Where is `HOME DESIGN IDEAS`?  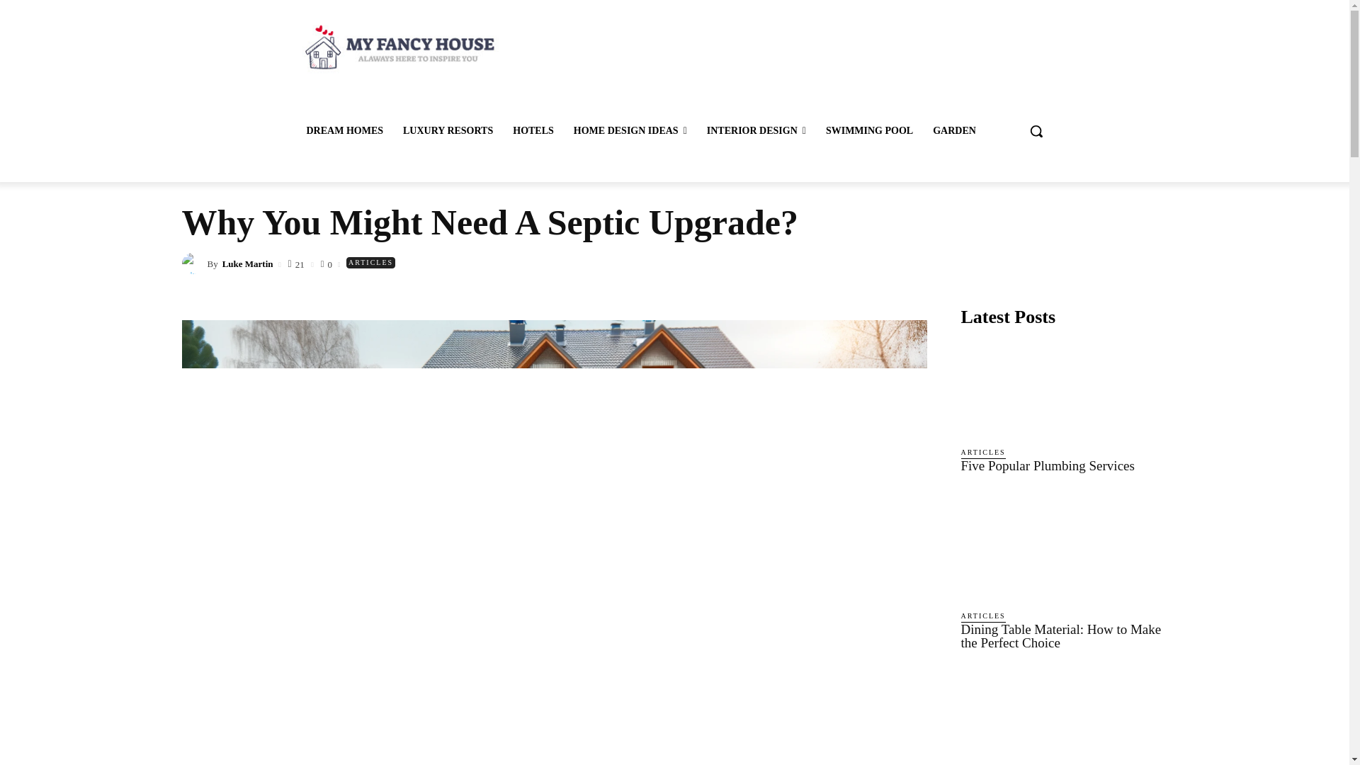 HOME DESIGN IDEAS is located at coordinates (630, 130).